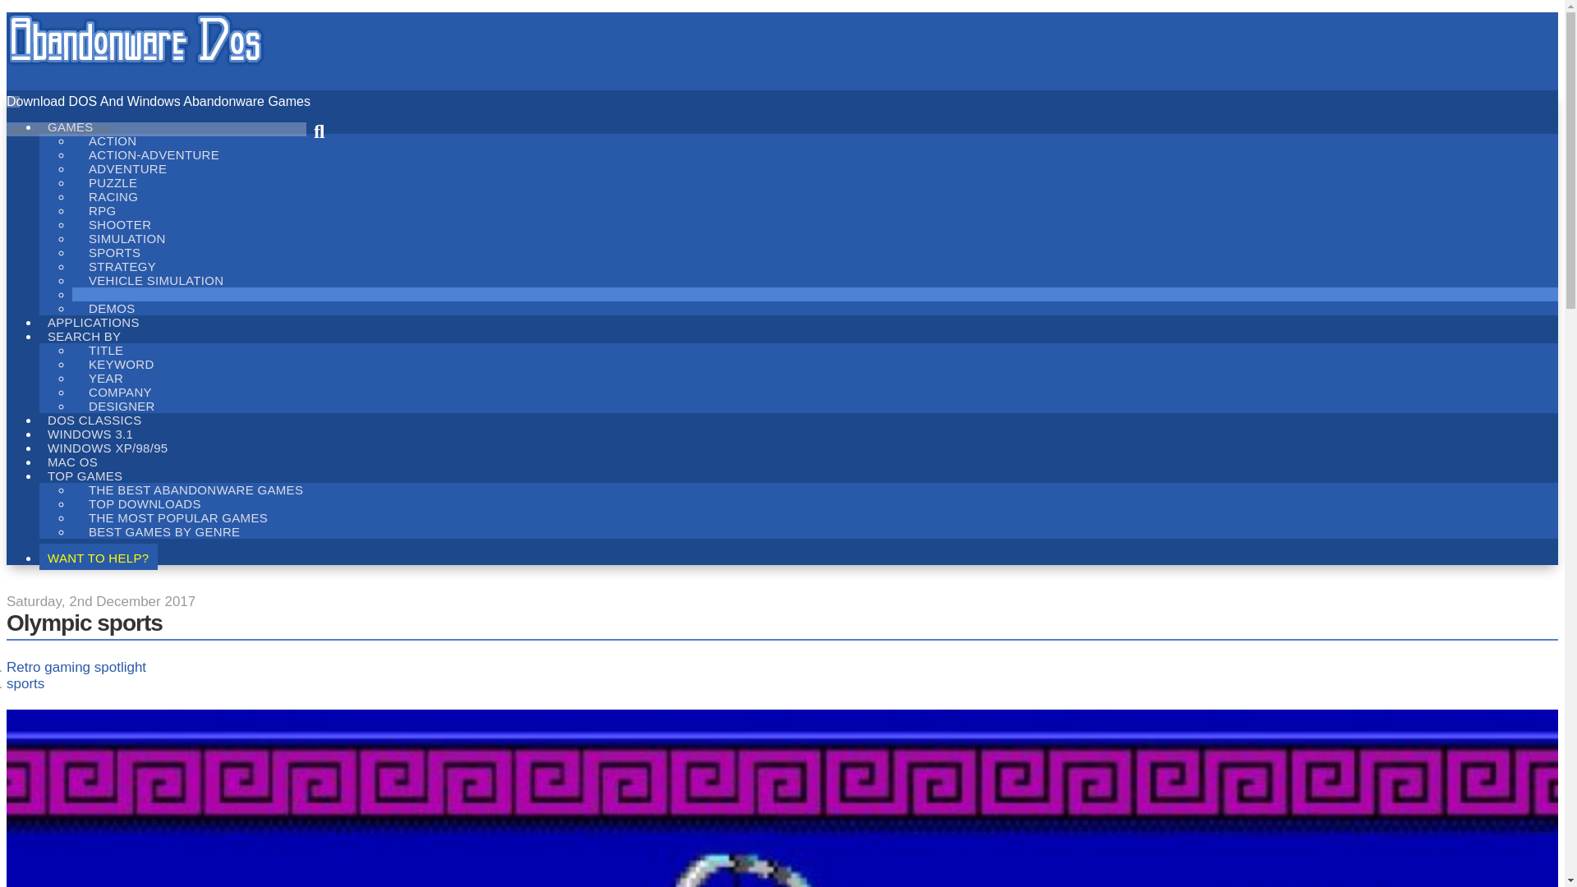 This screenshot has height=887, width=1577. I want to click on Retro gaming spotlight, so click(76, 667).